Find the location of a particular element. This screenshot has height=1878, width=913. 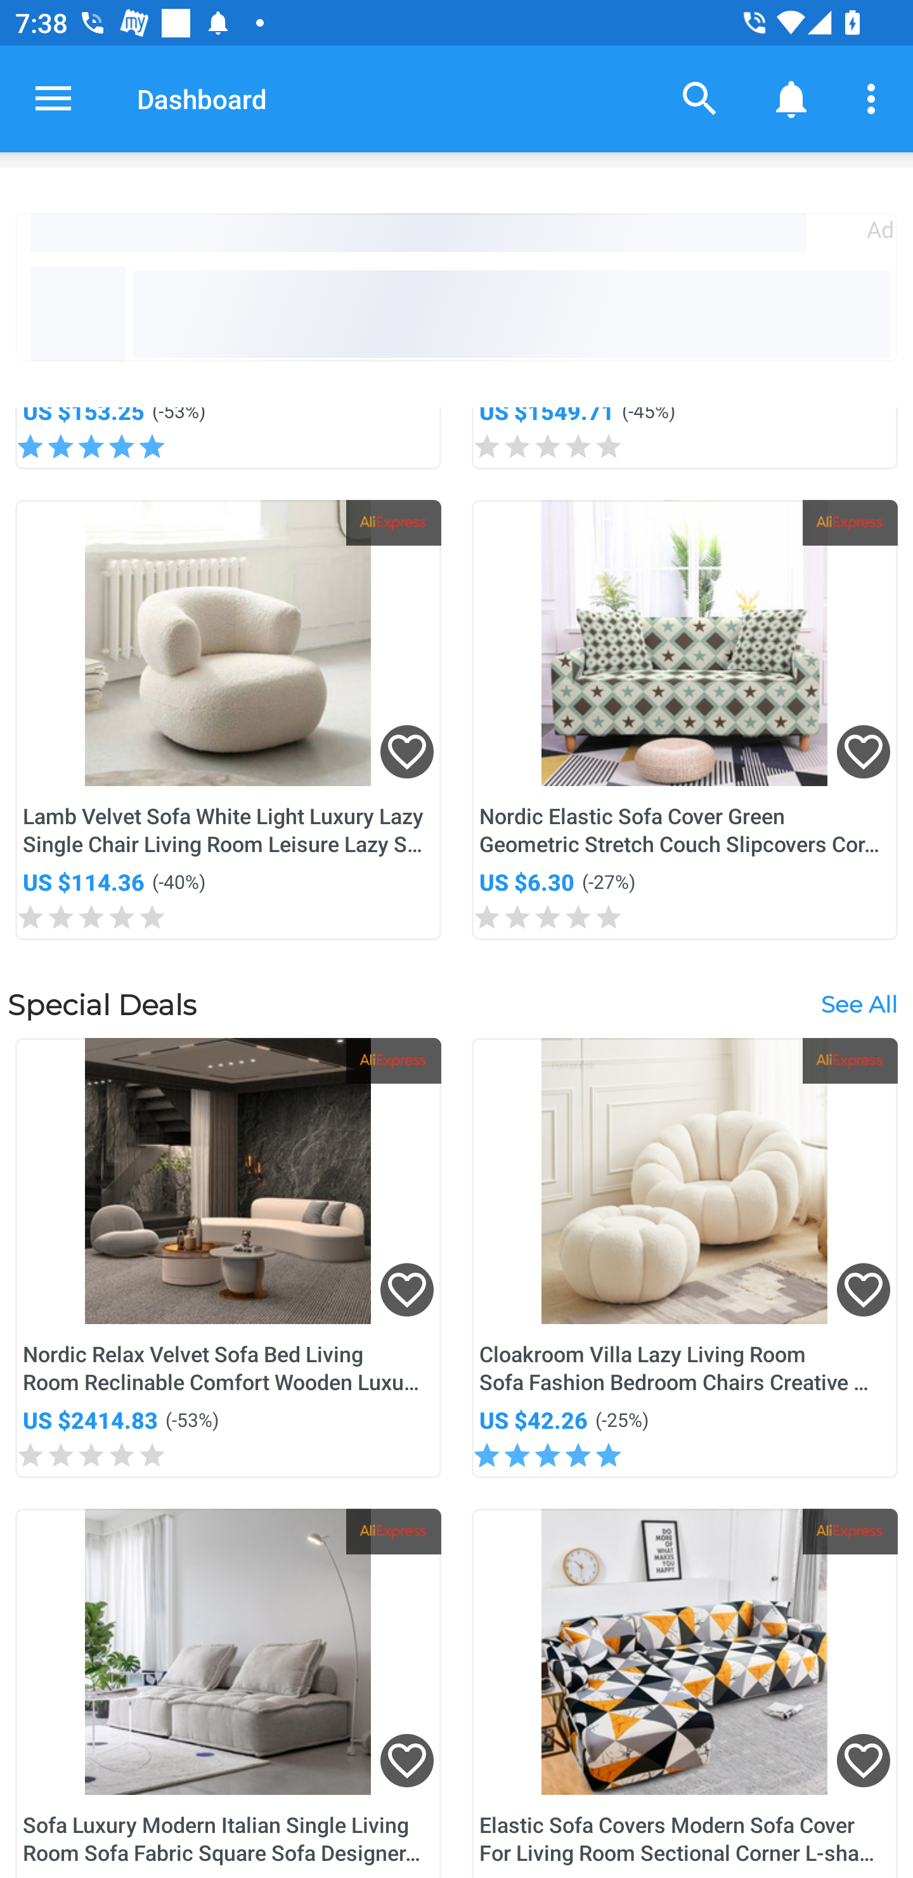

Search is located at coordinates (700, 98).